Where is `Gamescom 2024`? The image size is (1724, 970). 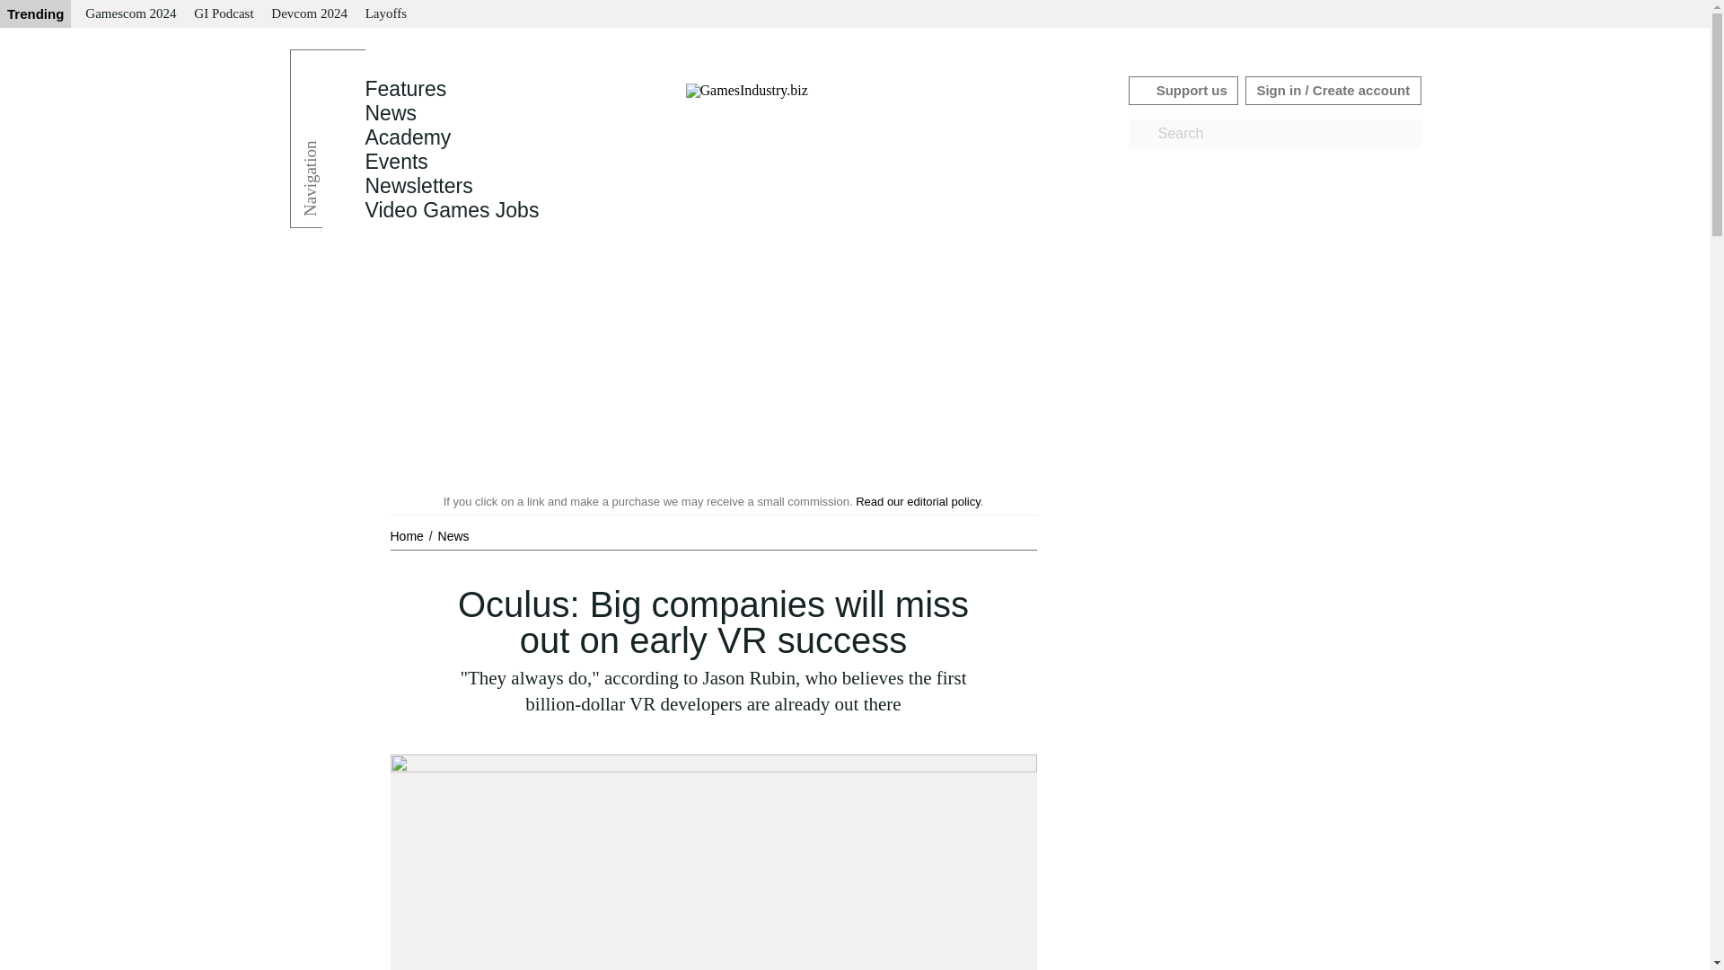
Gamescom 2024 is located at coordinates (129, 14).